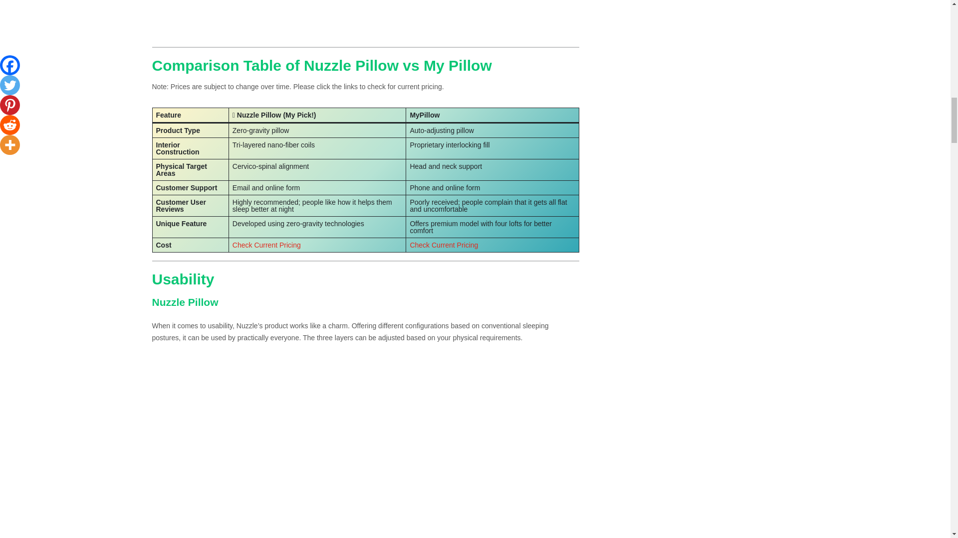  Describe the element at coordinates (444, 245) in the screenshot. I see `Check Current Pricing` at that location.